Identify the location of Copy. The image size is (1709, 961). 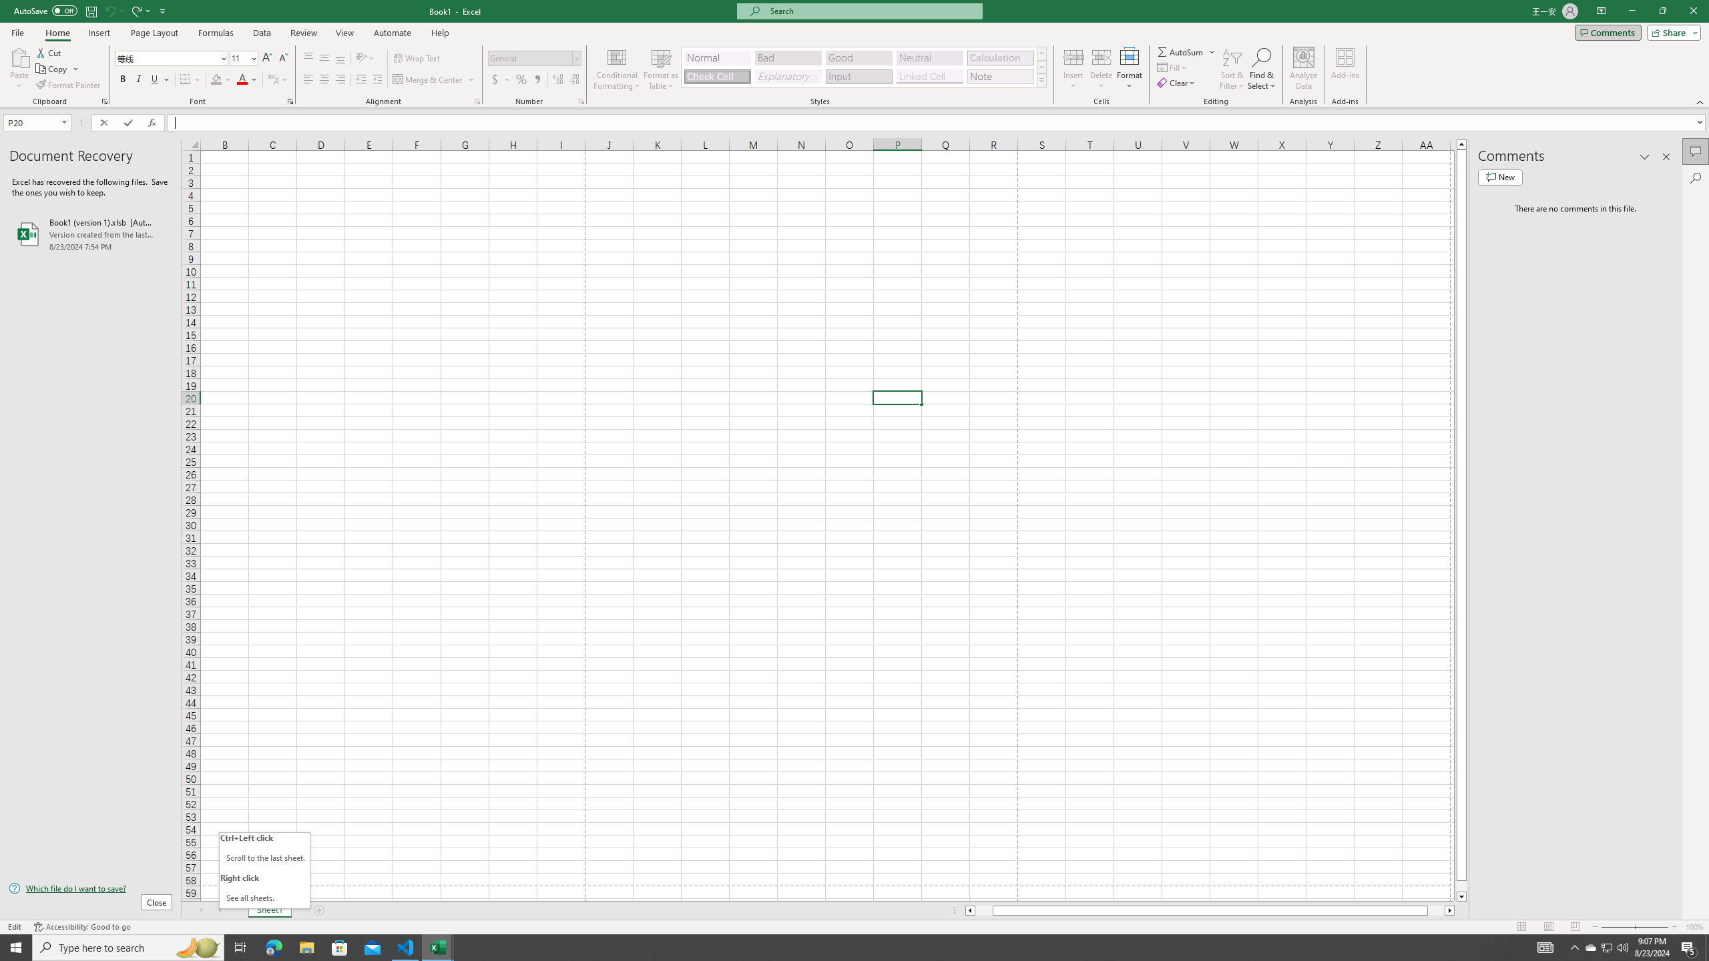
(57, 69).